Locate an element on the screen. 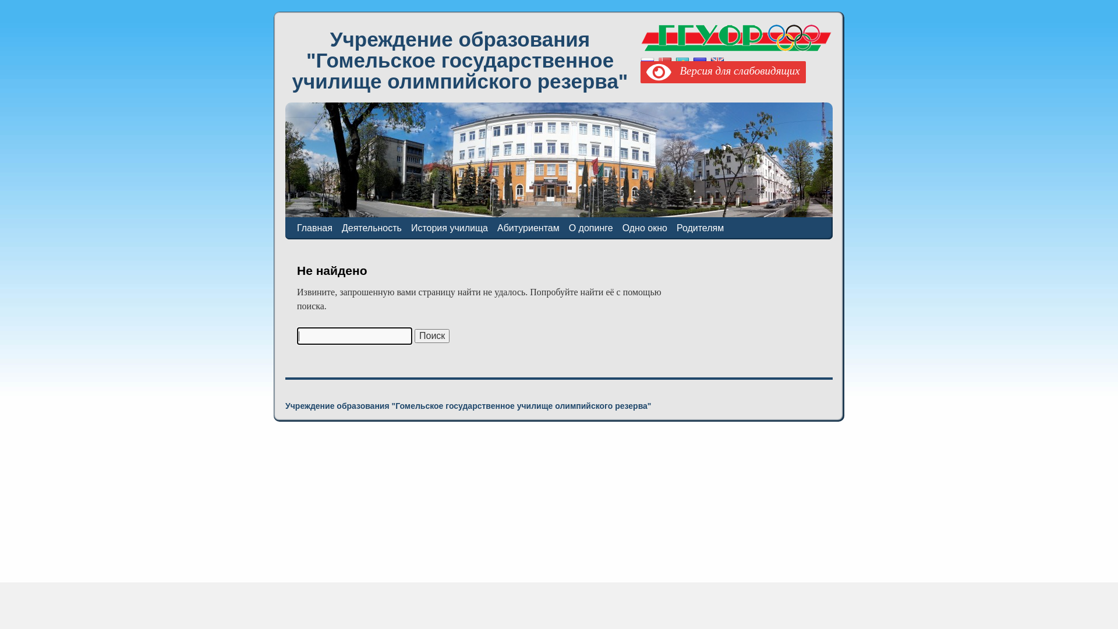 The image size is (1118, 629). Belarusian is located at coordinates (665, 63).